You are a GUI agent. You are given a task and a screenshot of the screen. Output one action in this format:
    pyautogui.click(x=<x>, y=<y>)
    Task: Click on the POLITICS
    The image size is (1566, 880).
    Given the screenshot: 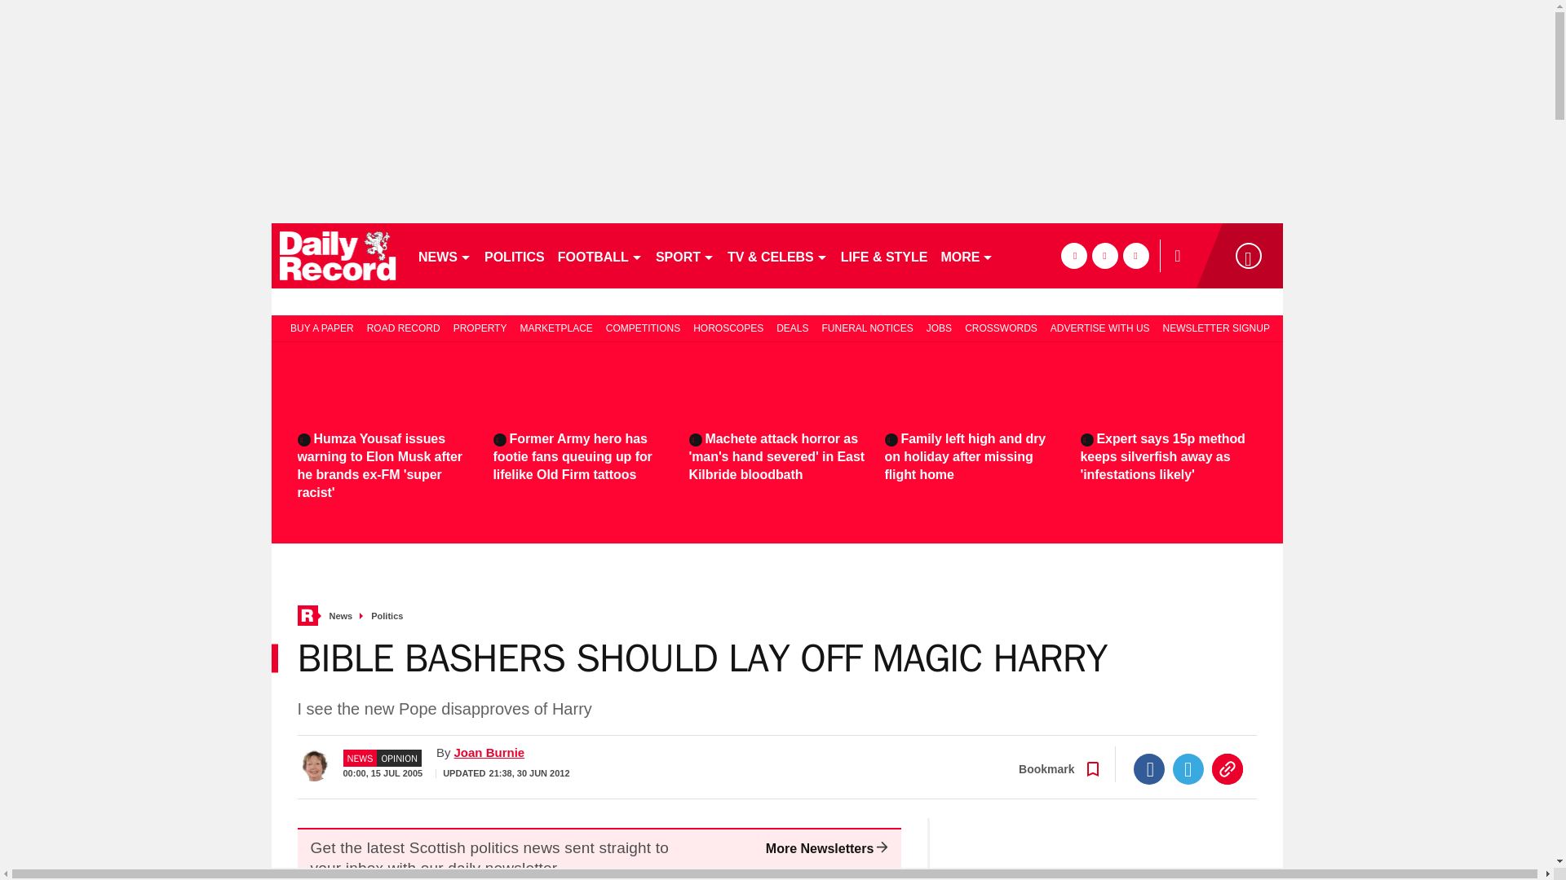 What is the action you would take?
    pyautogui.click(x=514, y=256)
    